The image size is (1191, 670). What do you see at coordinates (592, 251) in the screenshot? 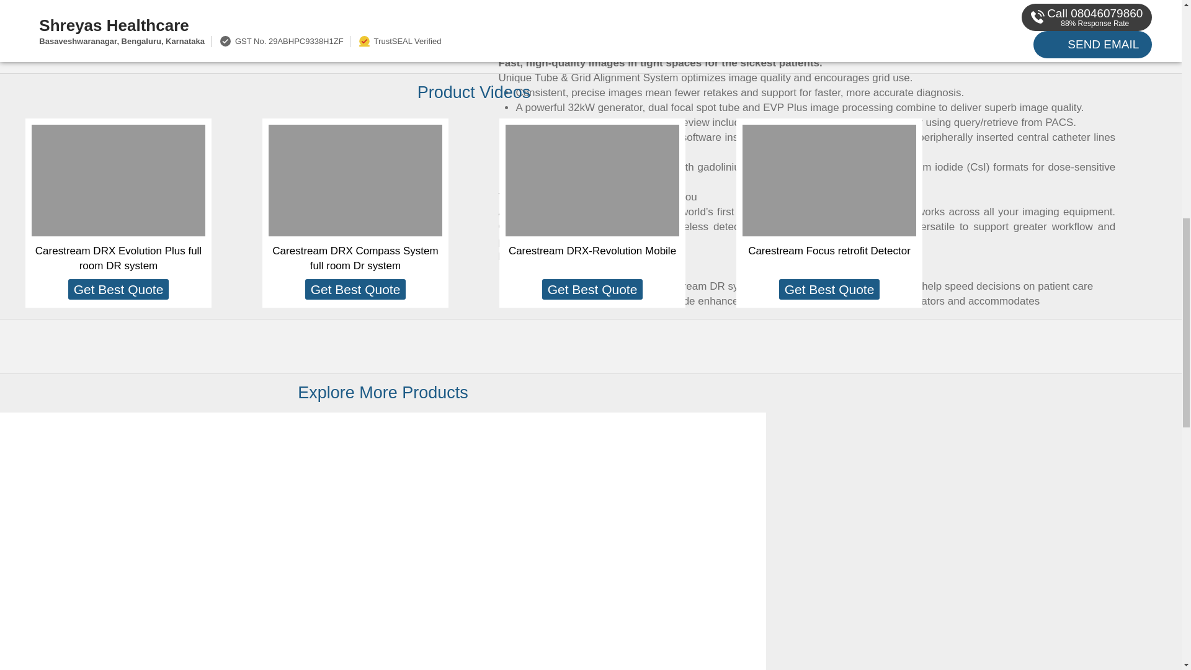
I see `Carestream DRX-Revolution Mobile` at bounding box center [592, 251].